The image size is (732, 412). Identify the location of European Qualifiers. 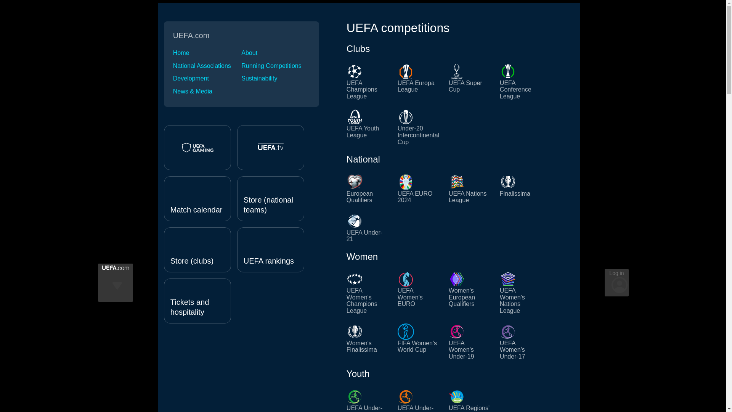
(368, 188).